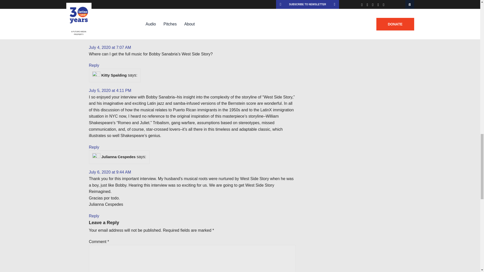  I want to click on Reply, so click(94, 23).